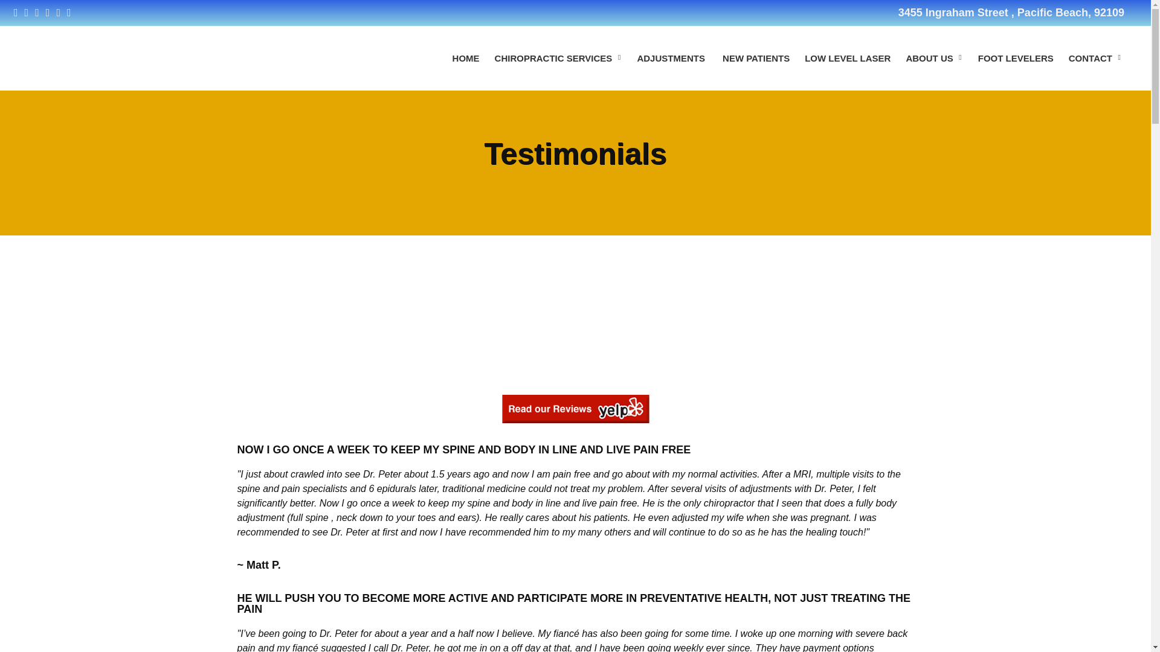 This screenshot has width=1160, height=652. I want to click on 3455 Ingraham Street , Pacific Beach, 92109, so click(1011, 12).